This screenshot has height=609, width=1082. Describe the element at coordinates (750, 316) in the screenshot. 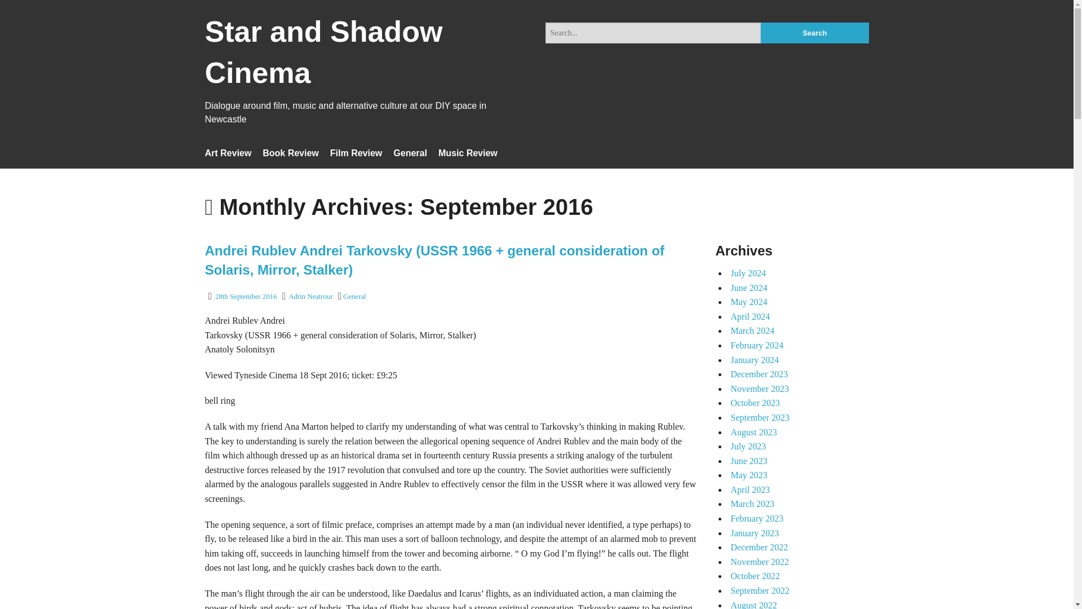

I see `April 2024` at that location.